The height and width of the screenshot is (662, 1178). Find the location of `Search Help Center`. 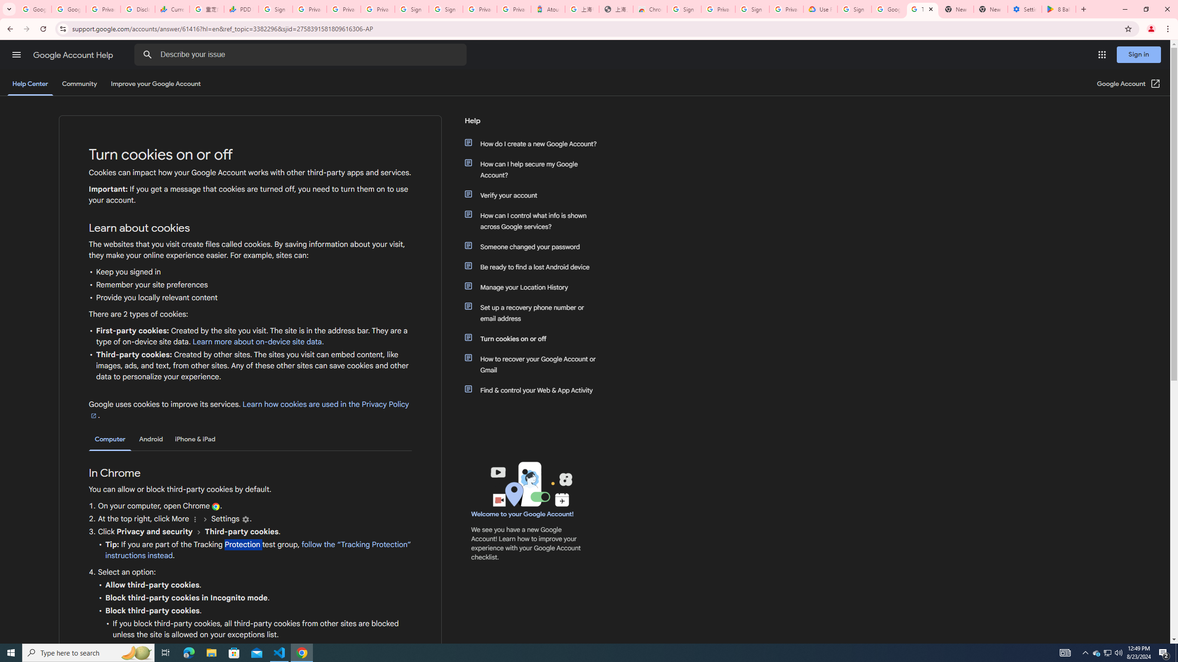

Search Help Center is located at coordinates (147, 55).